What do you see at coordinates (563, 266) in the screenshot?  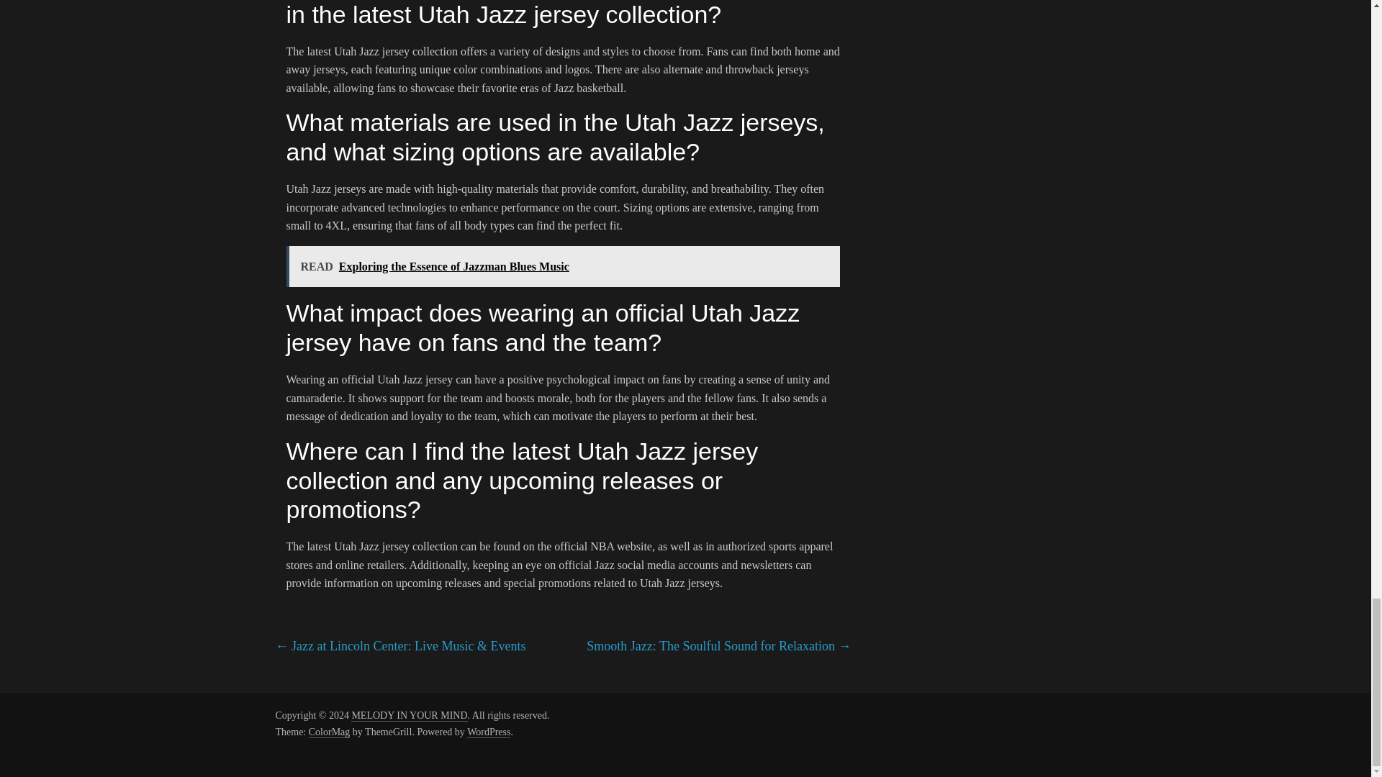 I see `READ  Exploring the Essence of Jazzman Blues Music` at bounding box center [563, 266].